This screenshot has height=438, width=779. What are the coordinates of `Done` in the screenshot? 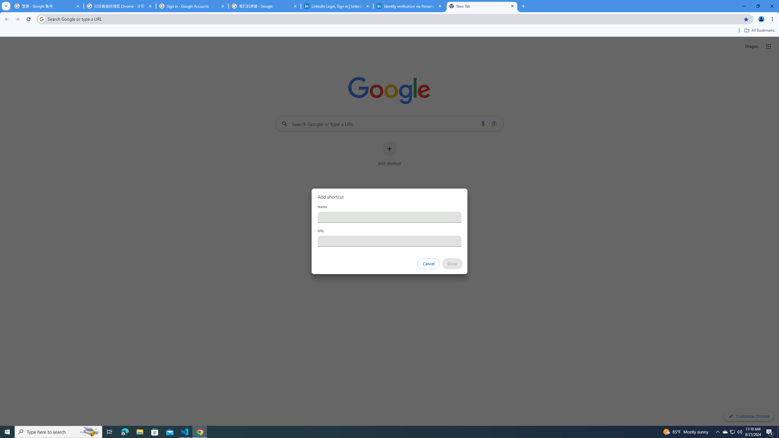 It's located at (452, 264).